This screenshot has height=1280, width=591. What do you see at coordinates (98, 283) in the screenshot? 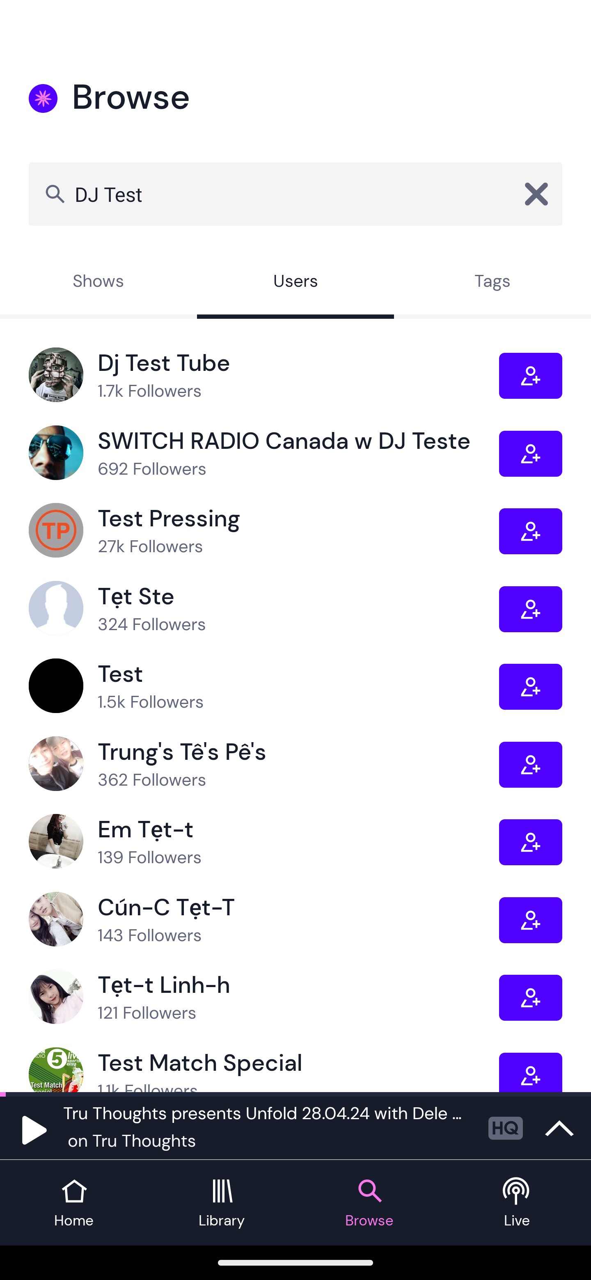
I see `Shows` at bounding box center [98, 283].